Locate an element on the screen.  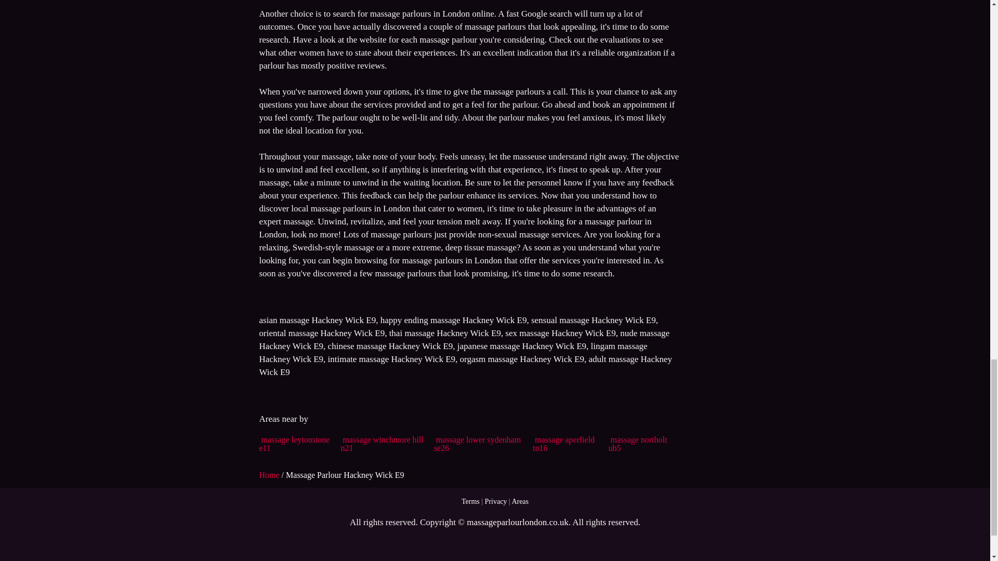
Areas is located at coordinates (520, 501).